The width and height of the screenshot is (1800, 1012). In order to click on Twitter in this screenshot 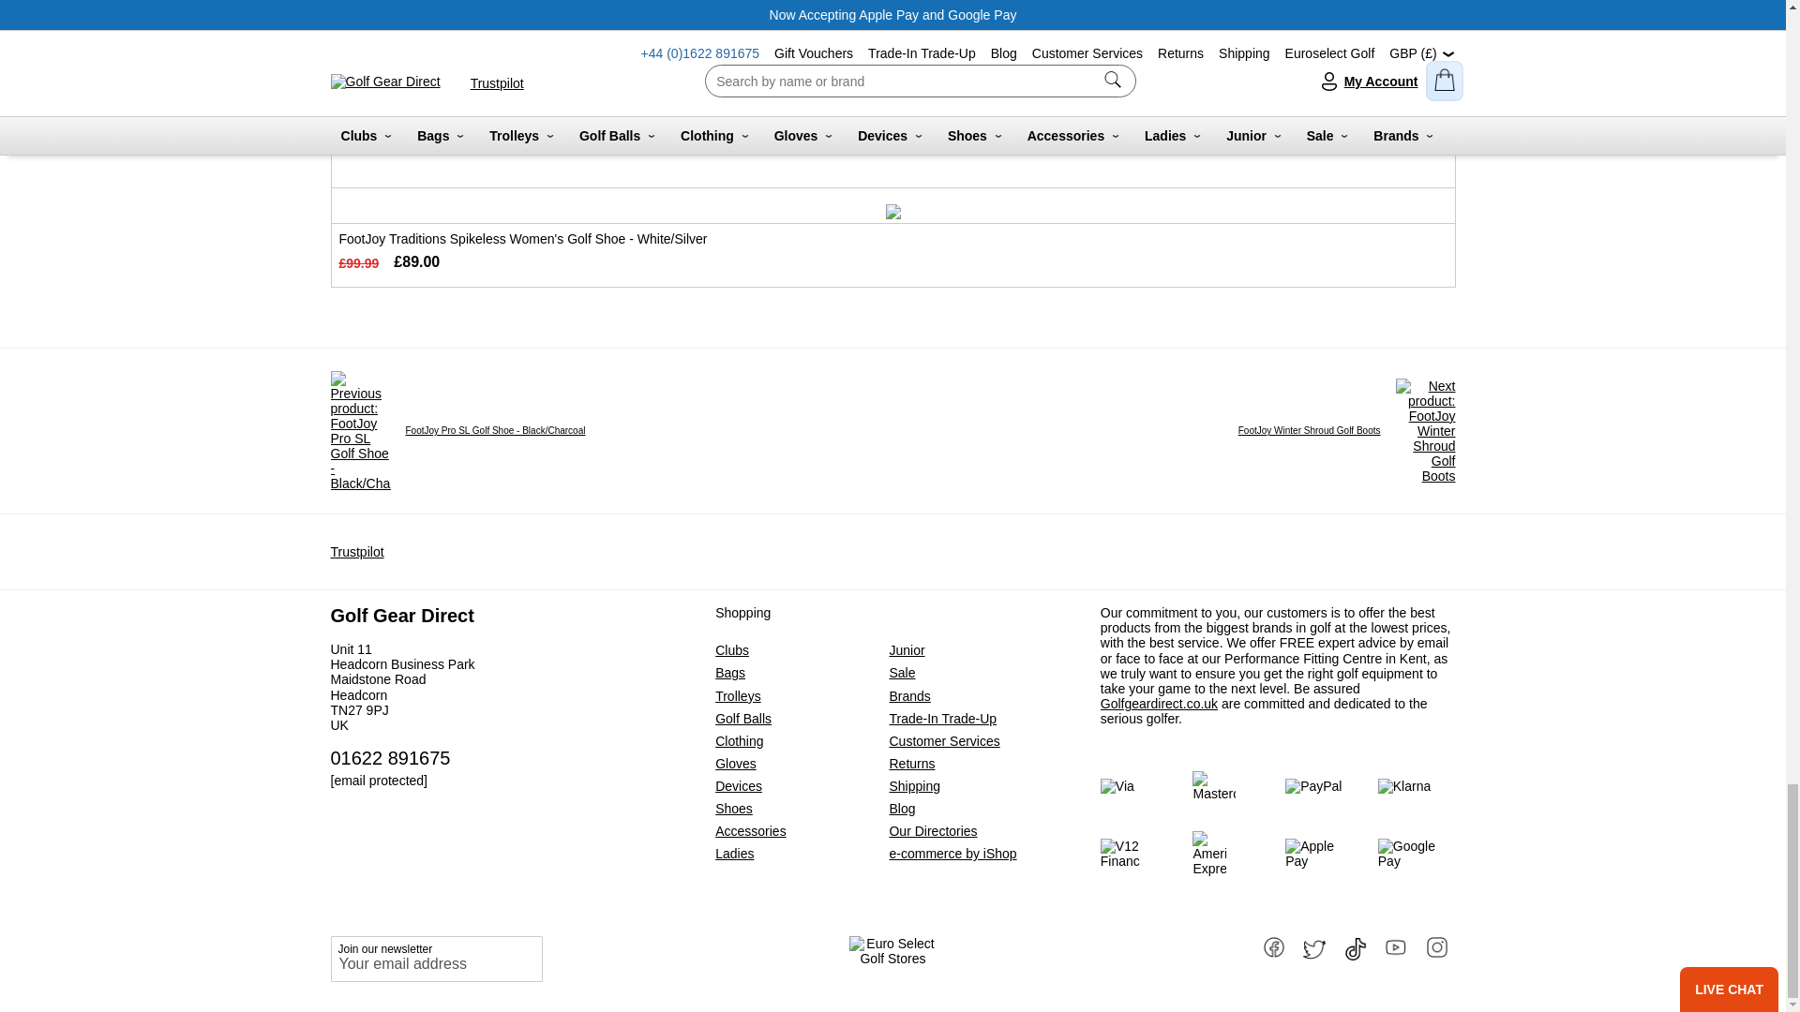, I will do `click(1316, 944)`.